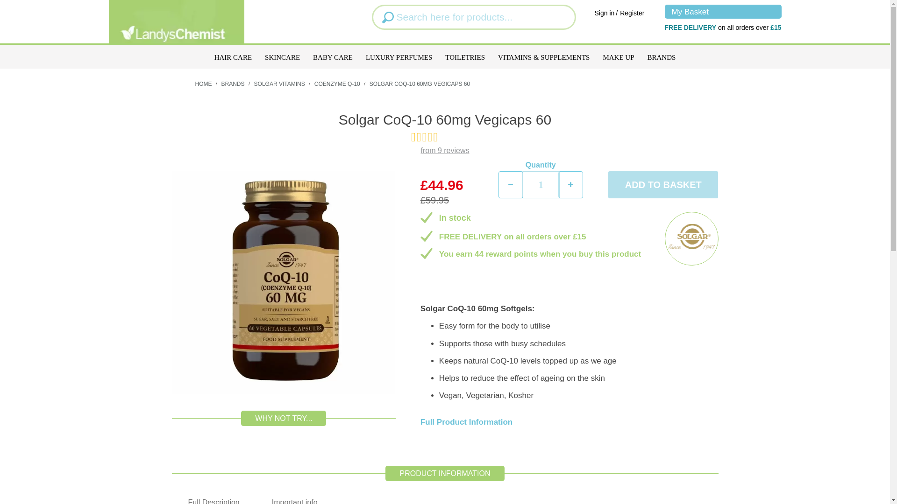  I want to click on My Basket, so click(723, 11).